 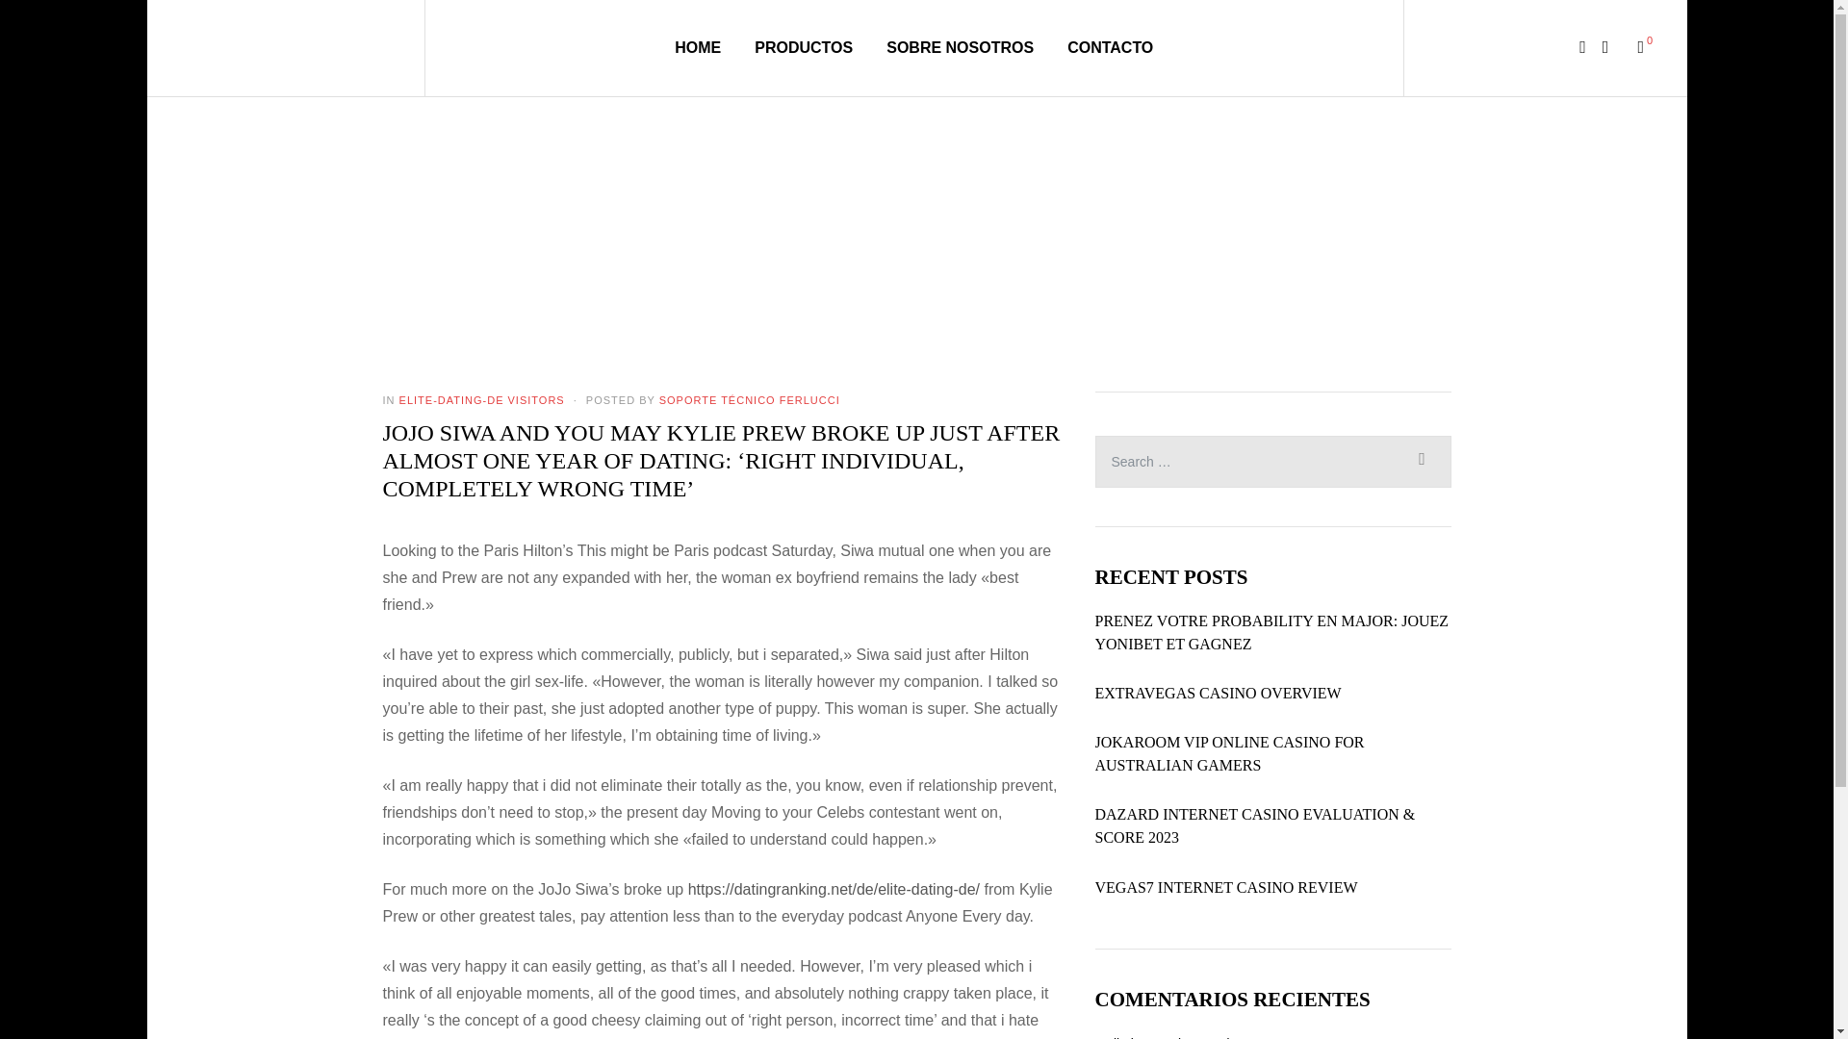 What do you see at coordinates (1272, 754) in the screenshot?
I see `JOKAROOM VIP ONLINE CASINO FOR AUSTRALIAN GAMERS` at bounding box center [1272, 754].